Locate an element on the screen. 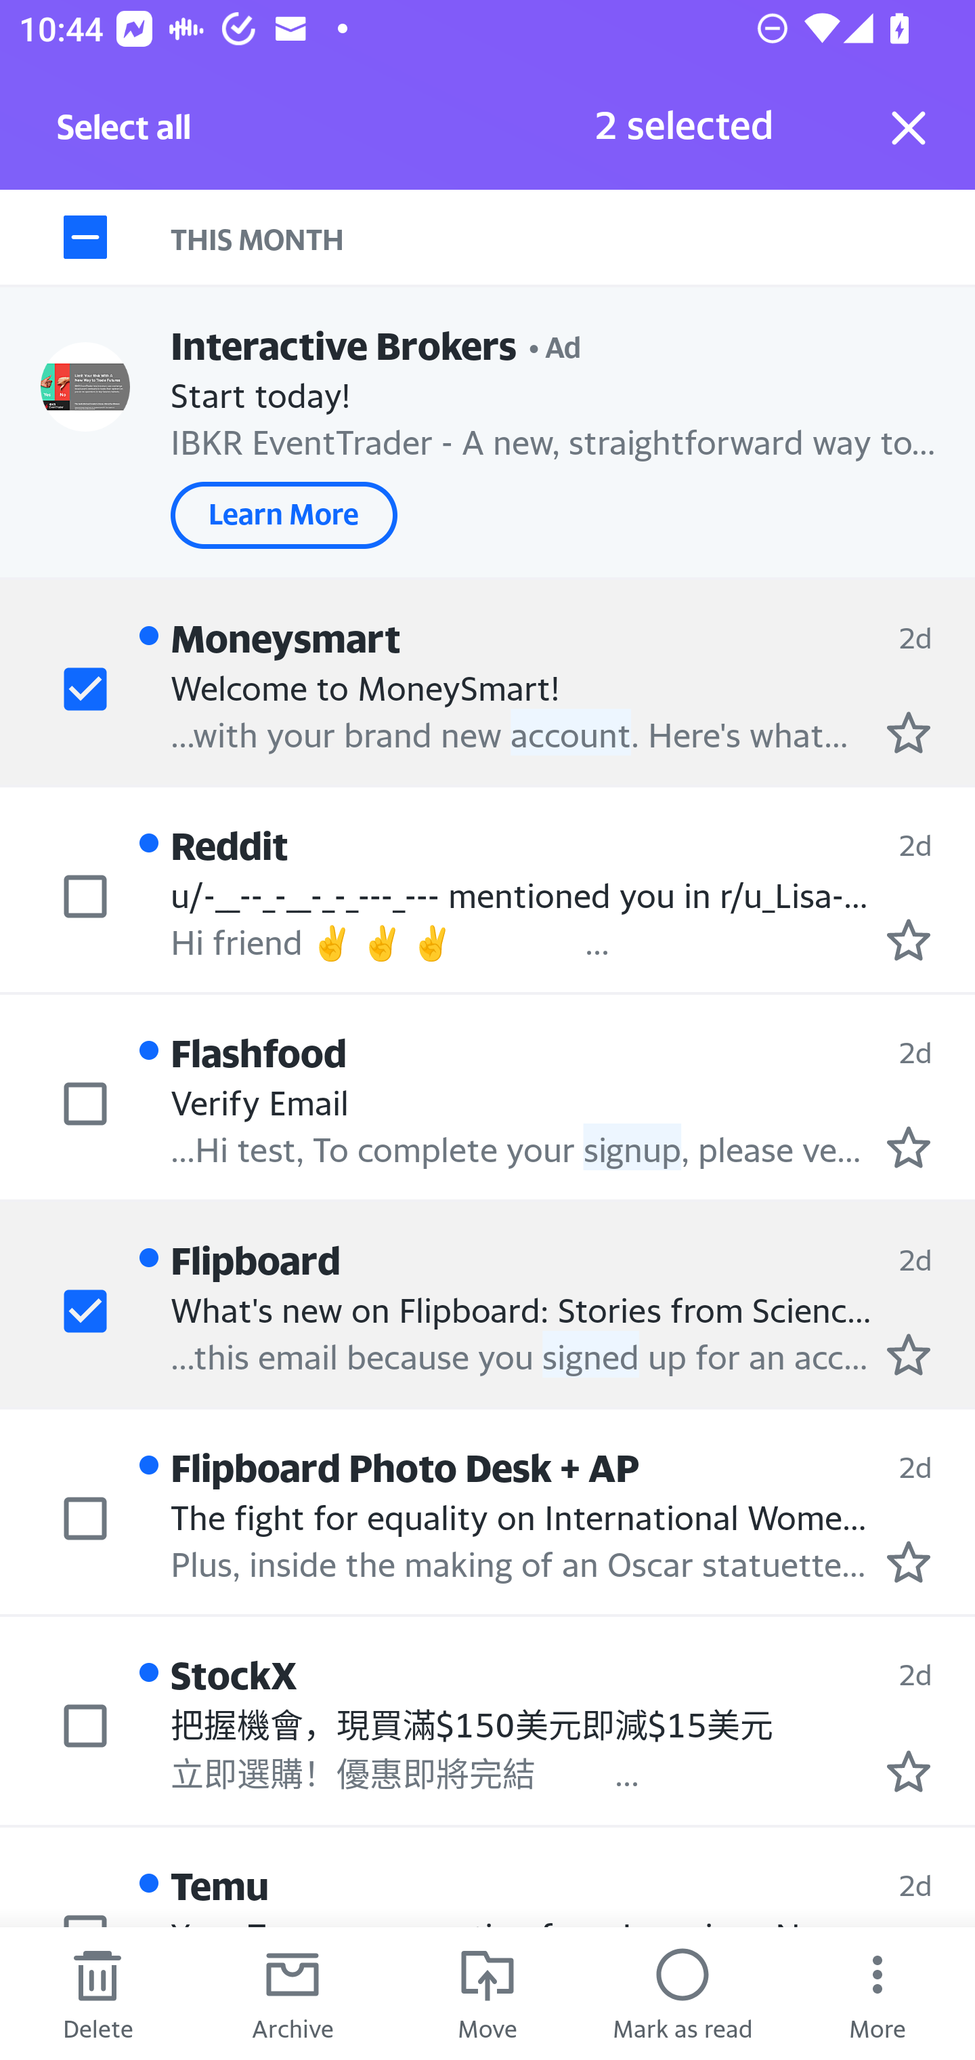  More is located at coordinates (877, 1994).